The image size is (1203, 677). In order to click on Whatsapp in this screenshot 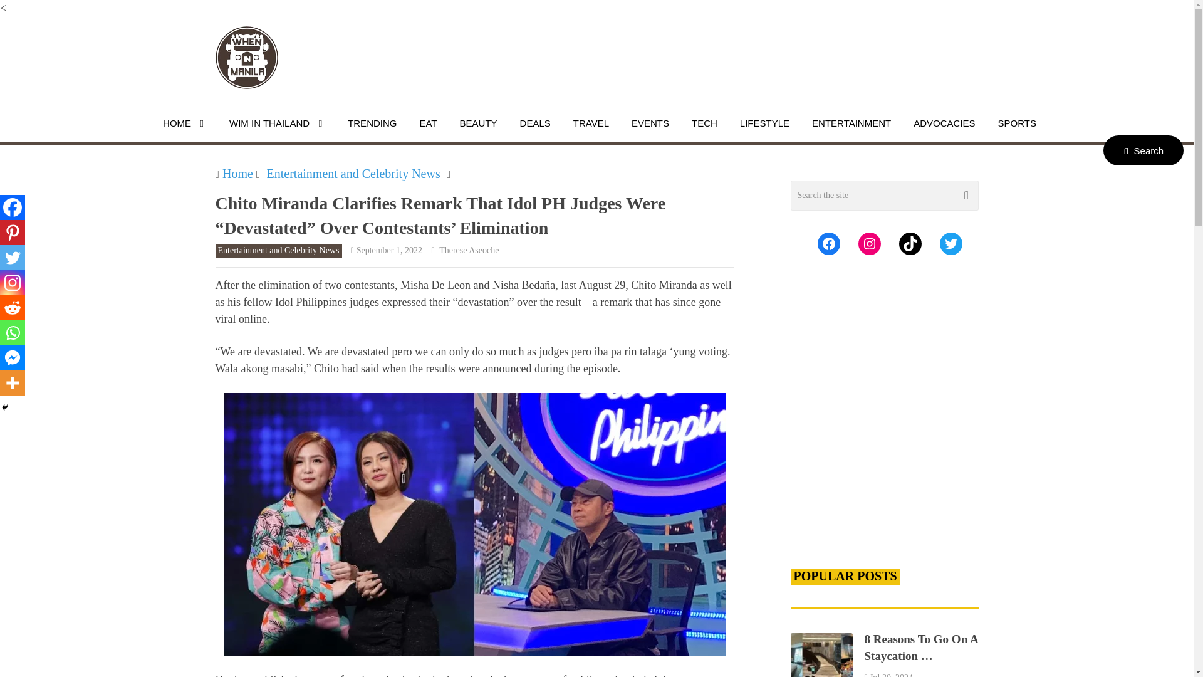, I will do `click(13, 332)`.